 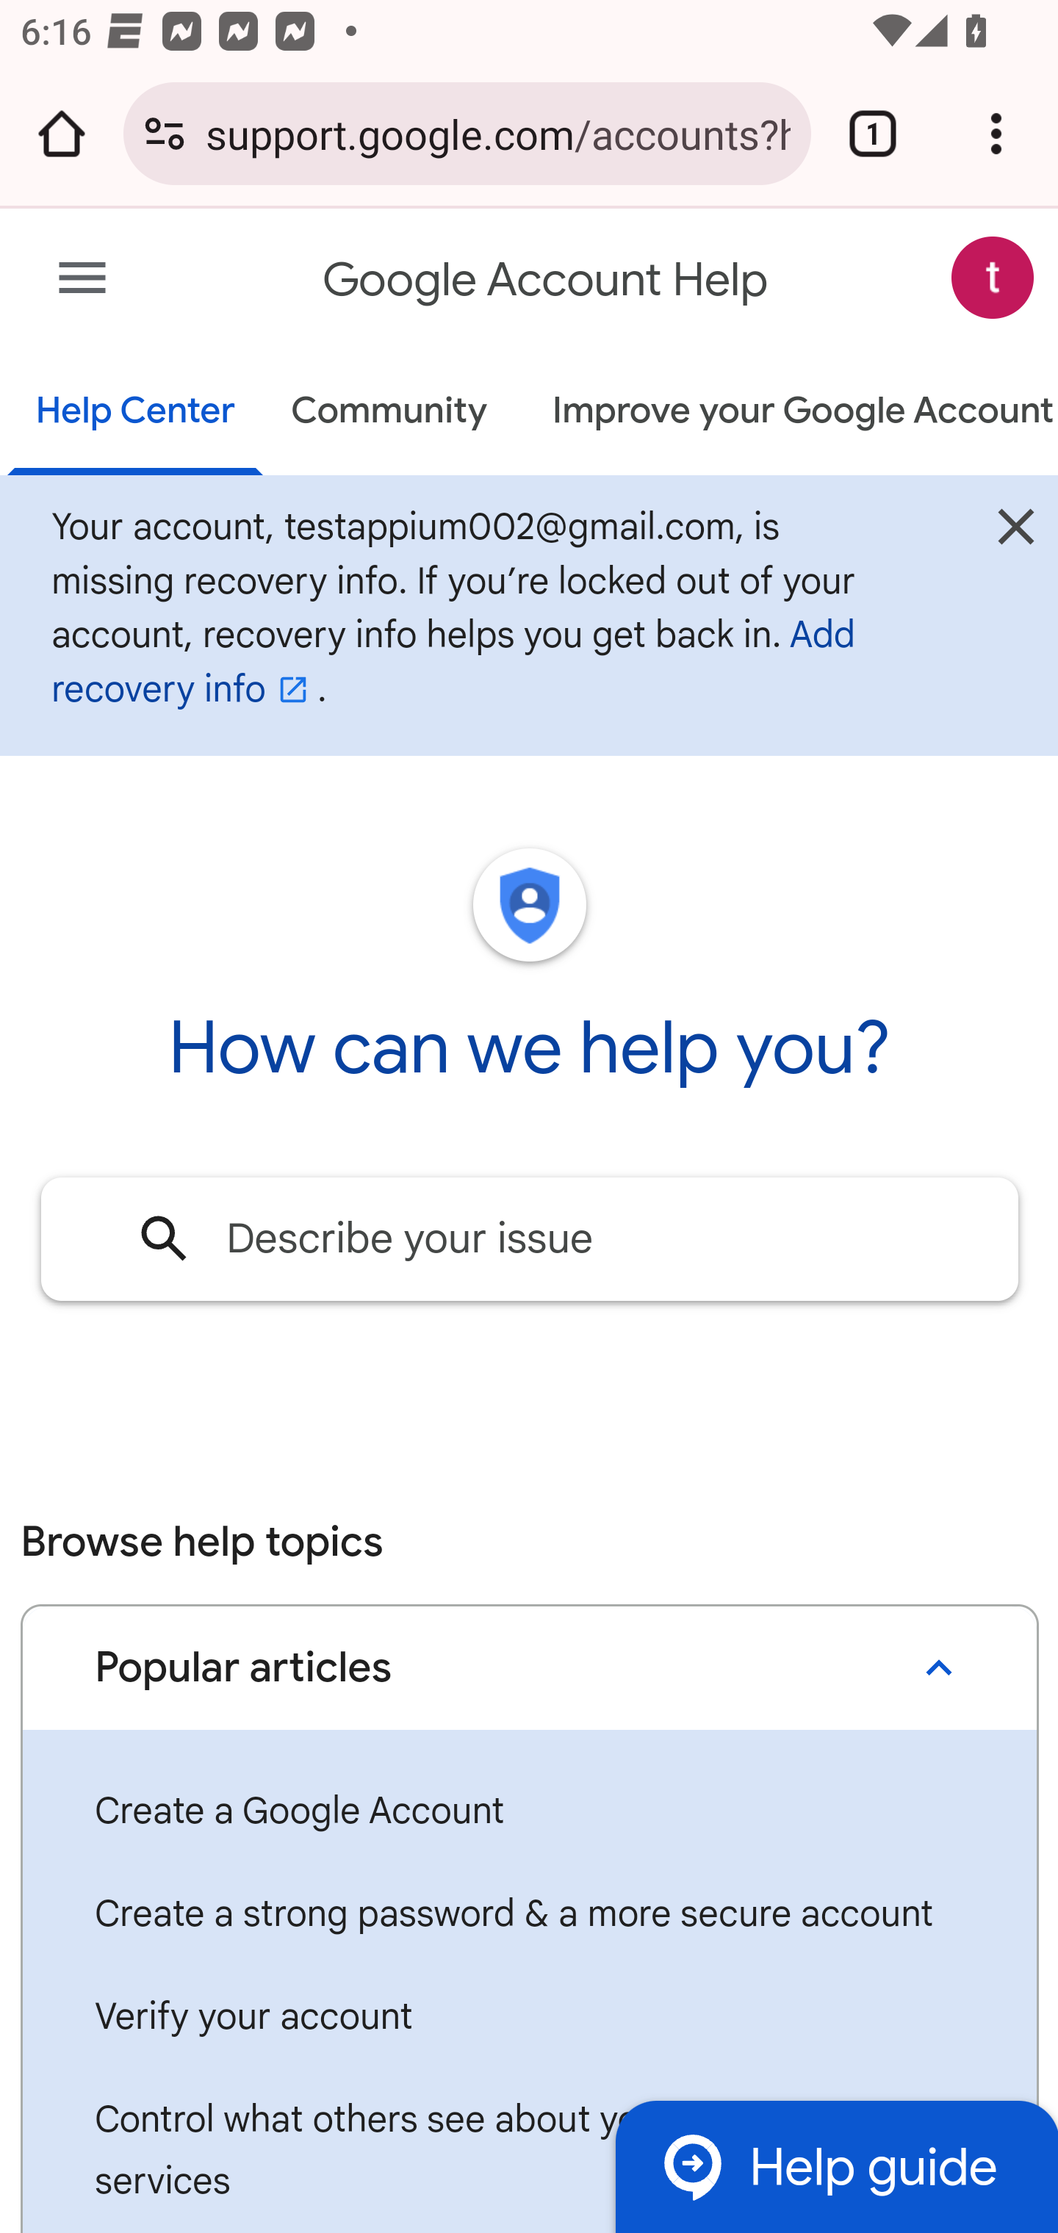 What do you see at coordinates (165, 1239) in the screenshot?
I see `Search` at bounding box center [165, 1239].